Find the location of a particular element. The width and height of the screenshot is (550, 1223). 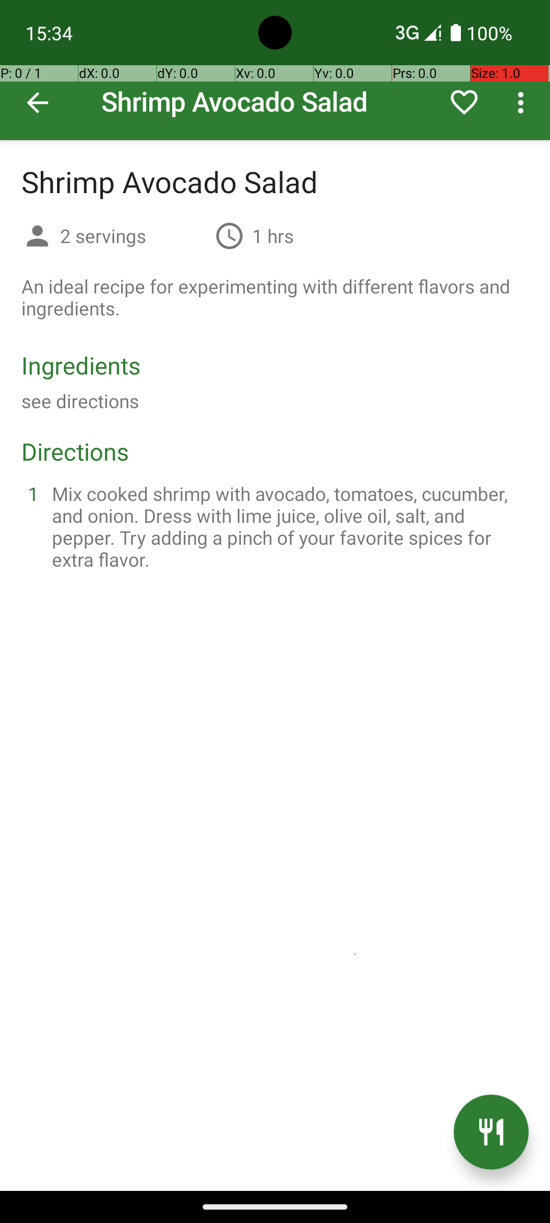

1 hrs is located at coordinates (273, 235).